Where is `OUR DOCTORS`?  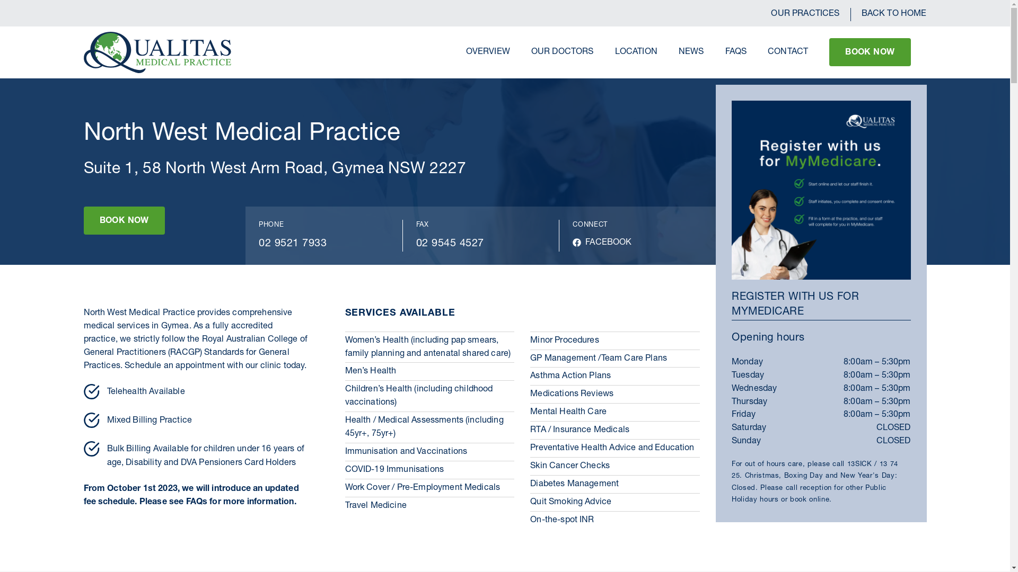 OUR DOCTORS is located at coordinates (563, 52).